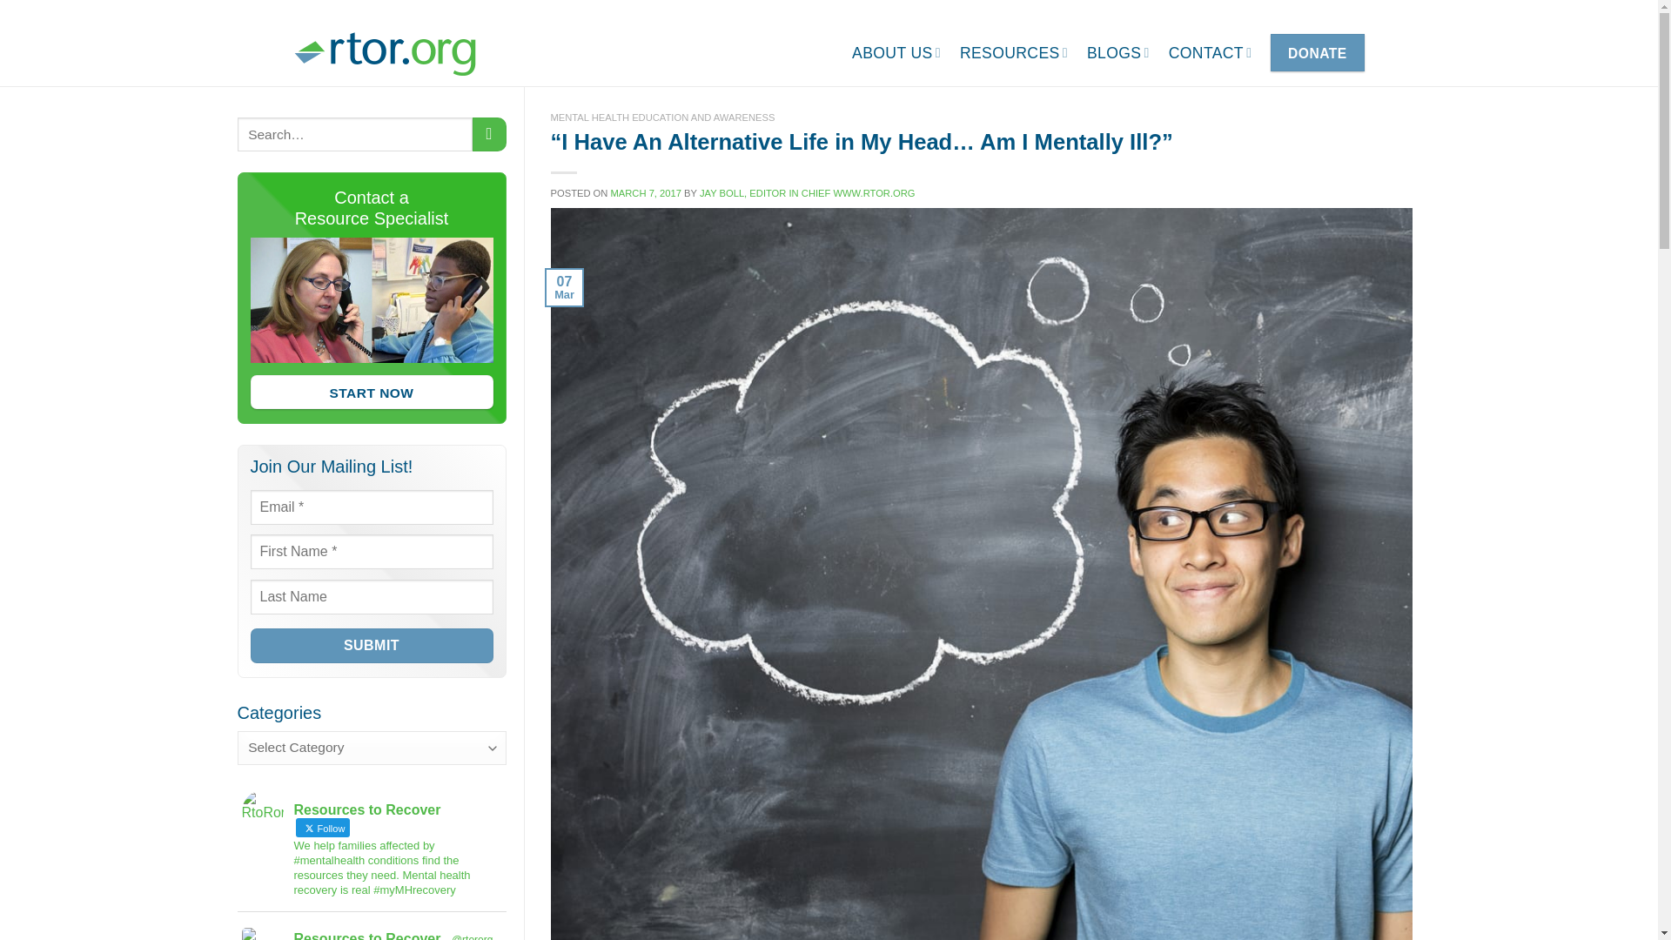 The height and width of the screenshot is (940, 1671). Describe the element at coordinates (1013, 52) in the screenshot. I see `RESOURCES` at that location.